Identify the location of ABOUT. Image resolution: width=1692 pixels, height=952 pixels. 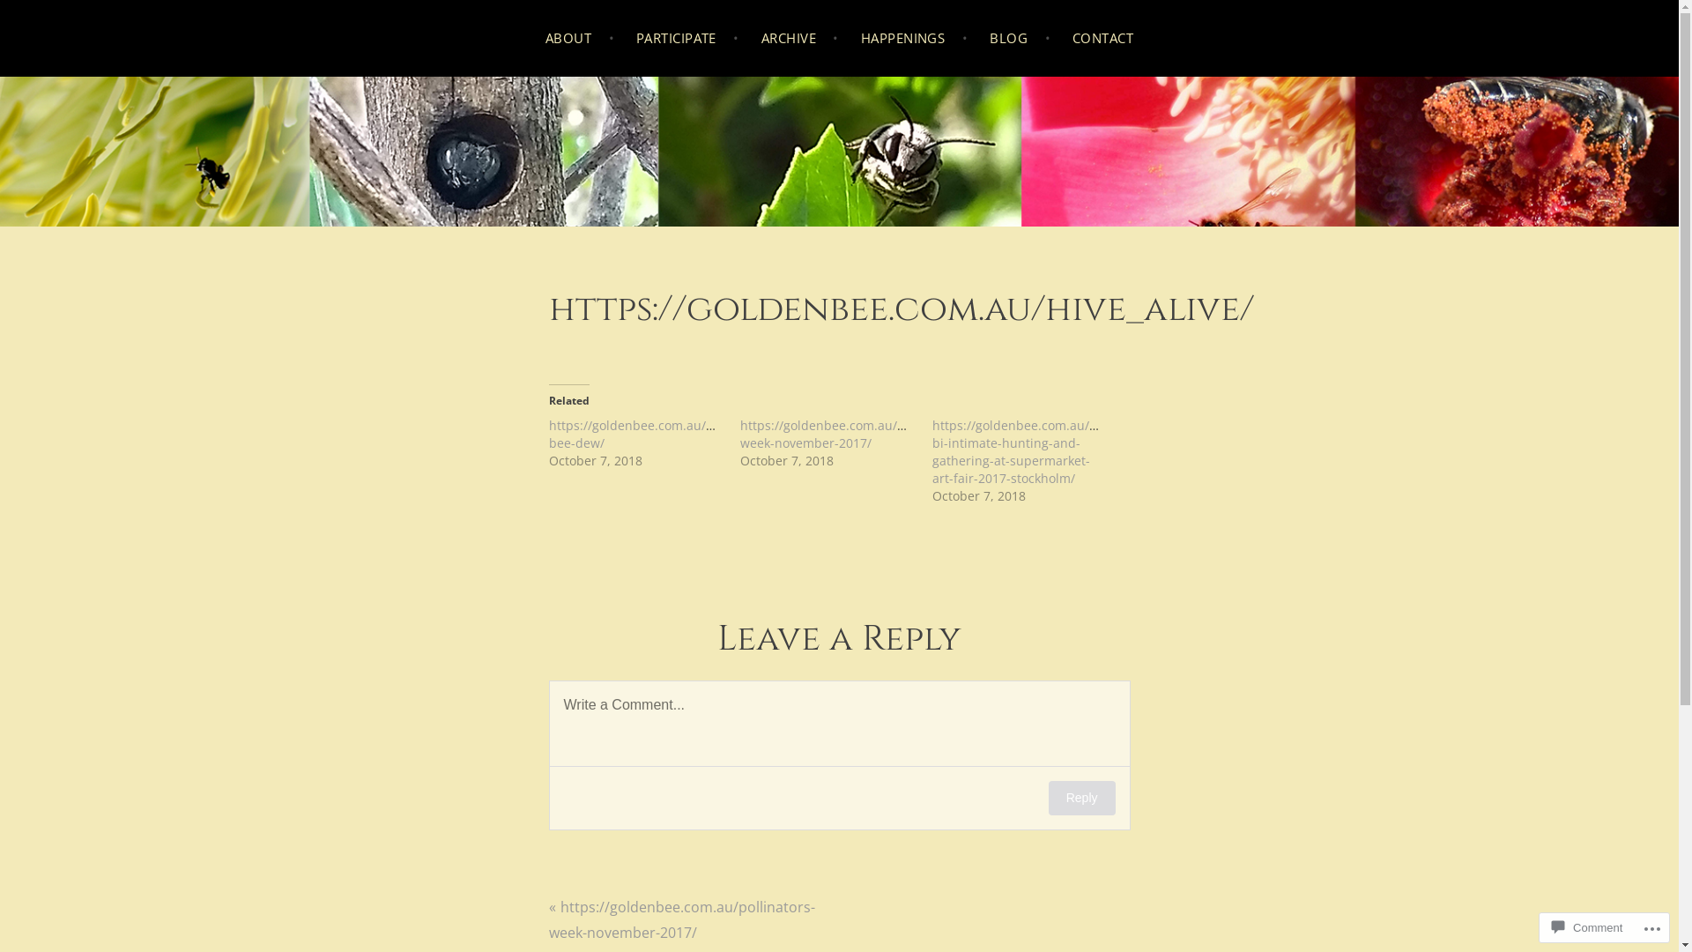
(580, 39).